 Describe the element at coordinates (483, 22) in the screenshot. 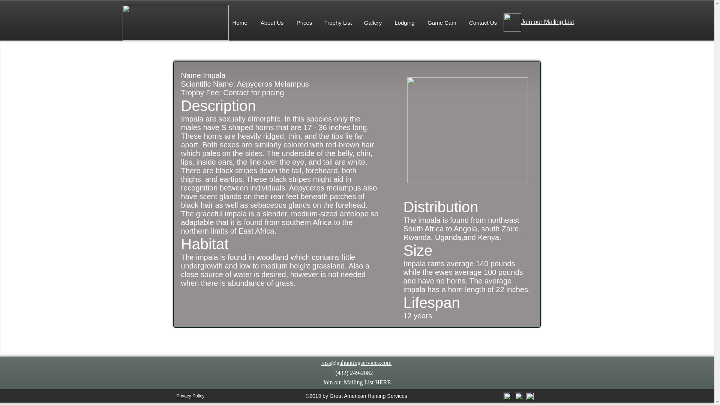

I see `Contact Us` at that location.